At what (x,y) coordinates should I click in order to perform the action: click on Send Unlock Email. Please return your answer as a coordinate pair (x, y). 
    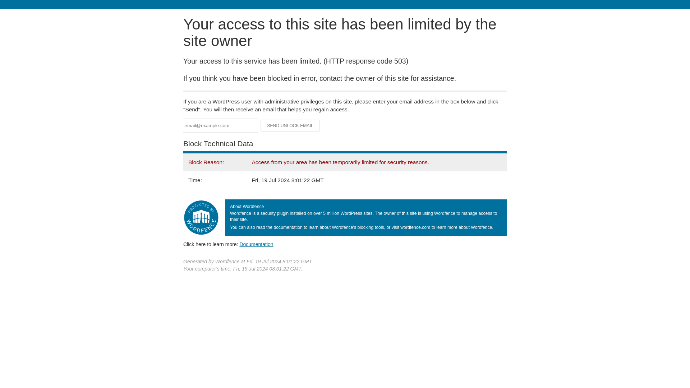
    Looking at the image, I should click on (290, 126).